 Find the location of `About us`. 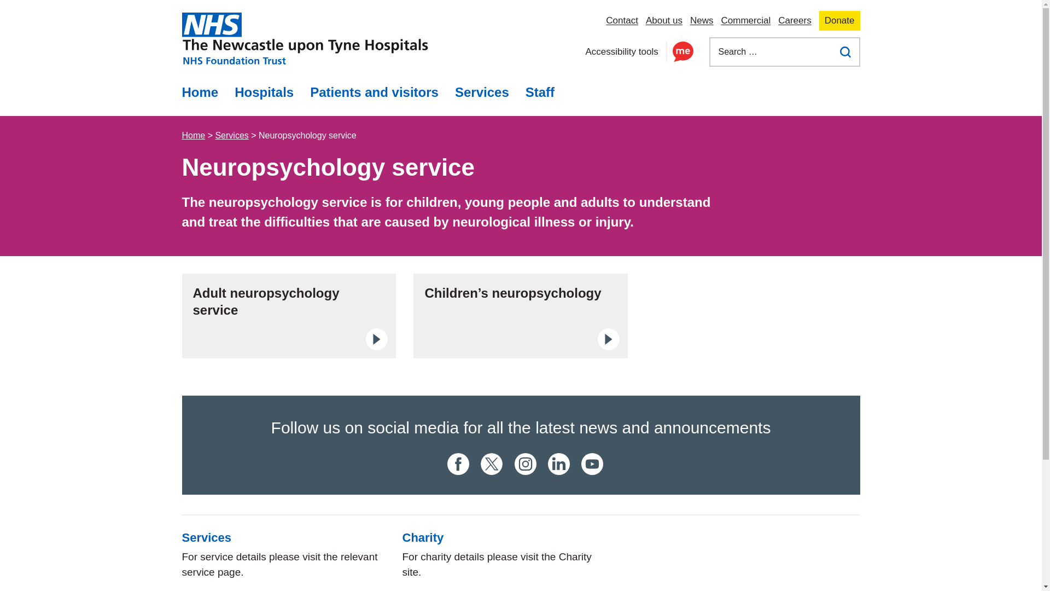

About us is located at coordinates (664, 20).